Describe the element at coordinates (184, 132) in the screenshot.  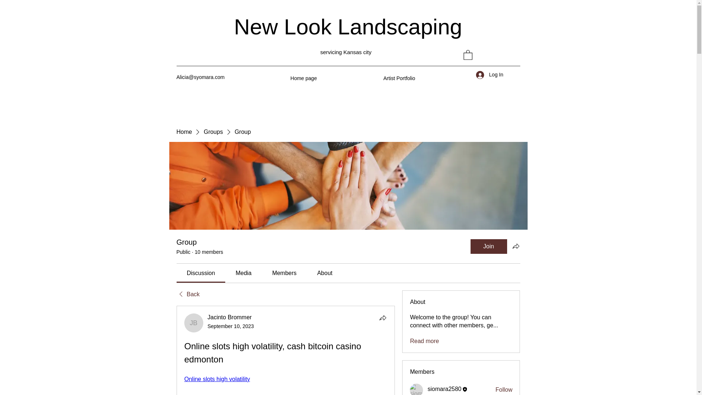
I see `Home` at that location.